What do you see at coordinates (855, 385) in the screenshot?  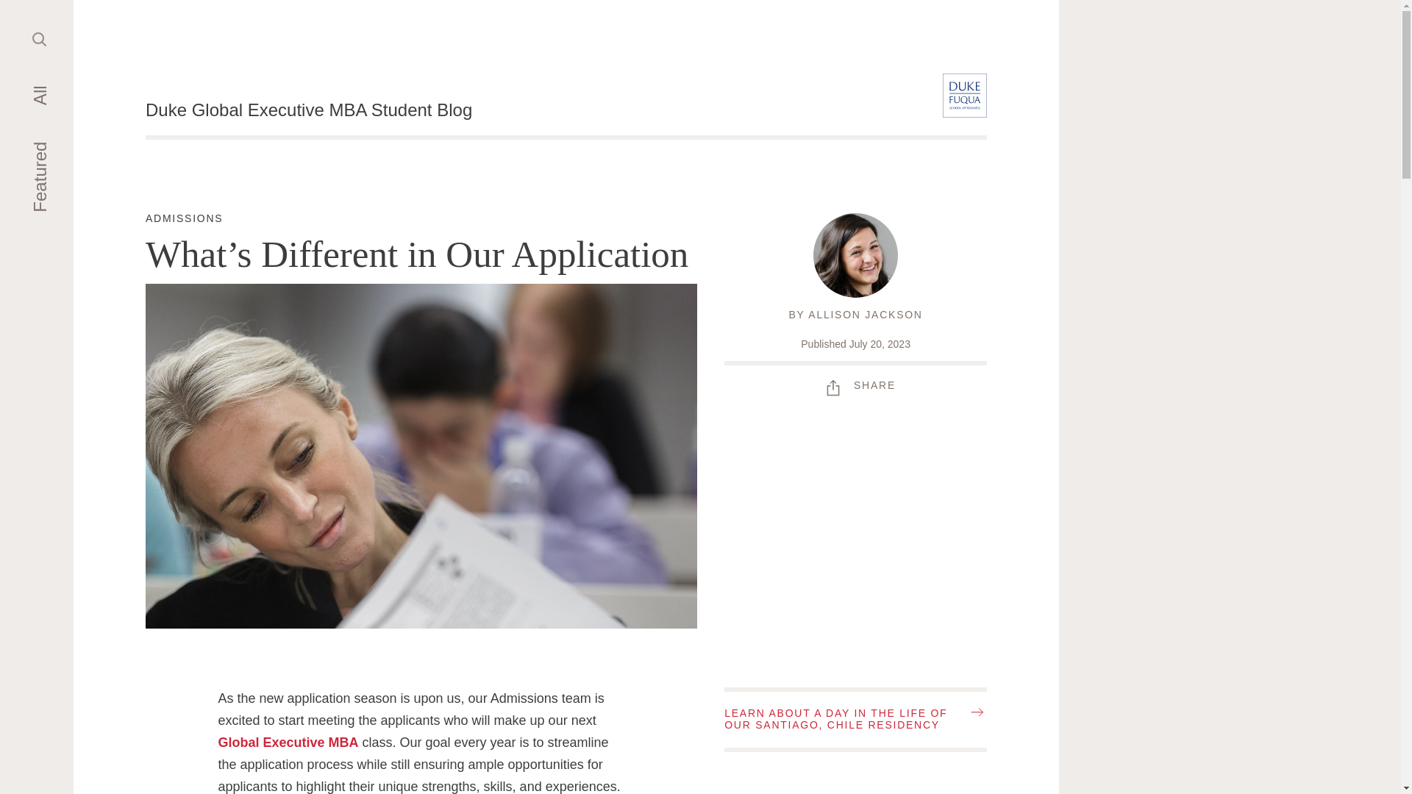 I see `ALLISON JACKSON` at bounding box center [855, 385].